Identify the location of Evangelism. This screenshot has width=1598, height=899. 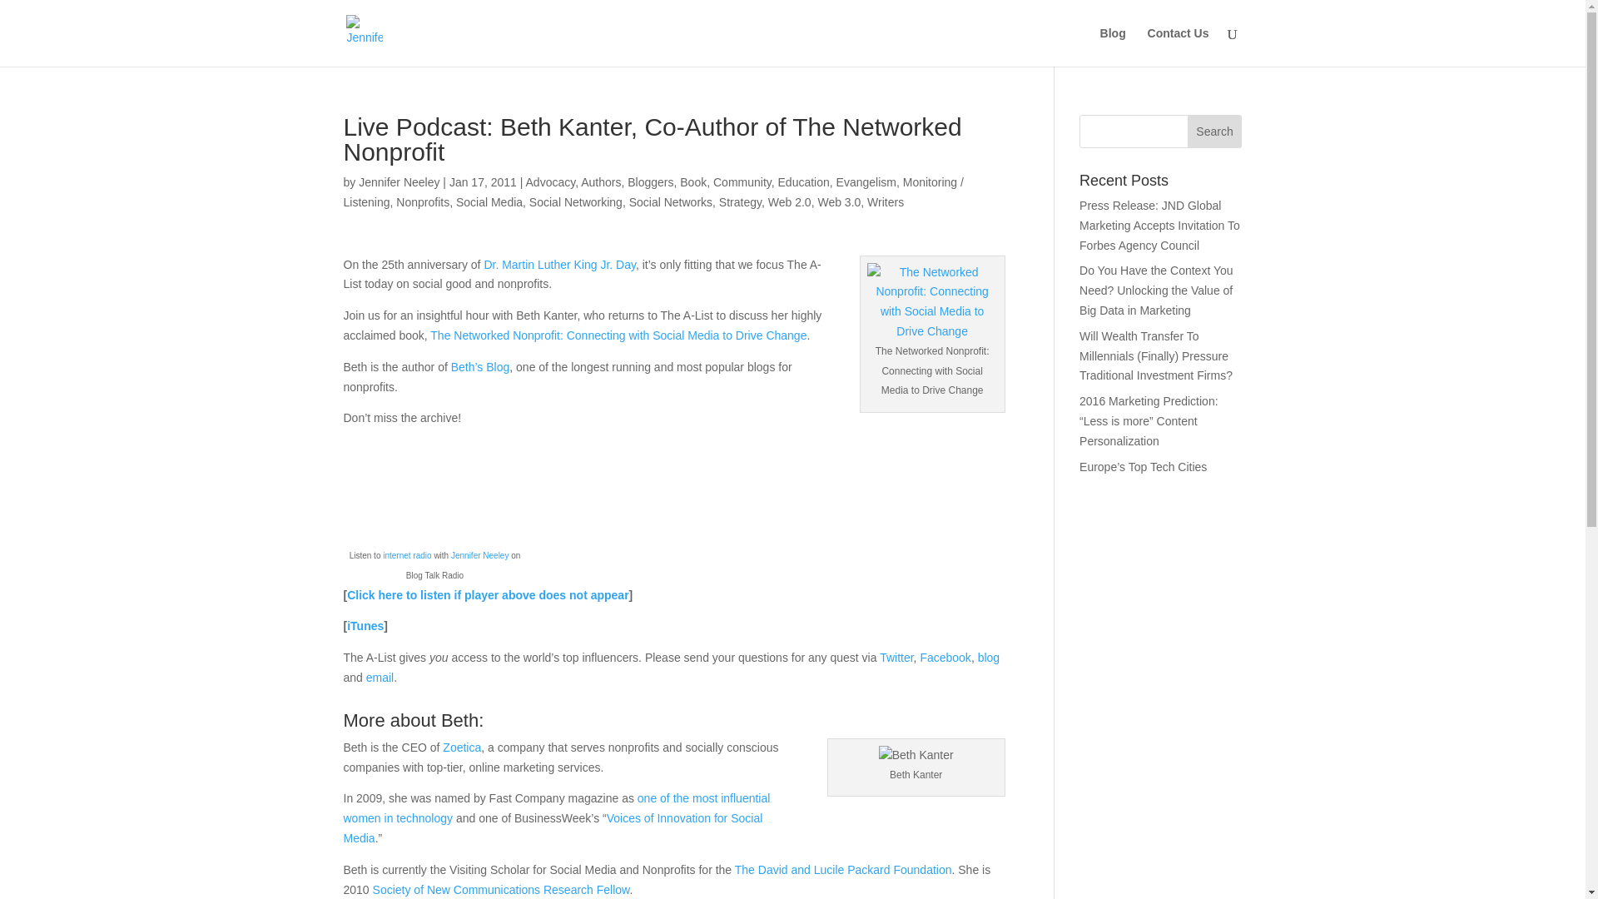
(866, 181).